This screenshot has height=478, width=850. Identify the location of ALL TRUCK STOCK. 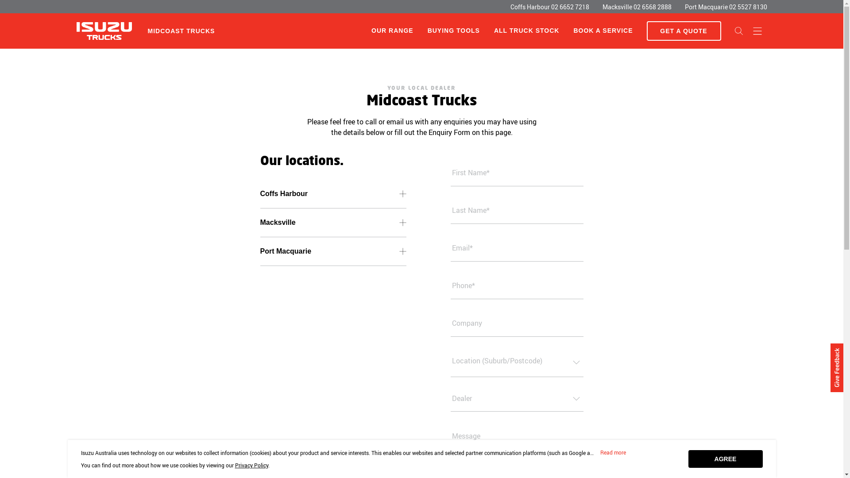
(527, 31).